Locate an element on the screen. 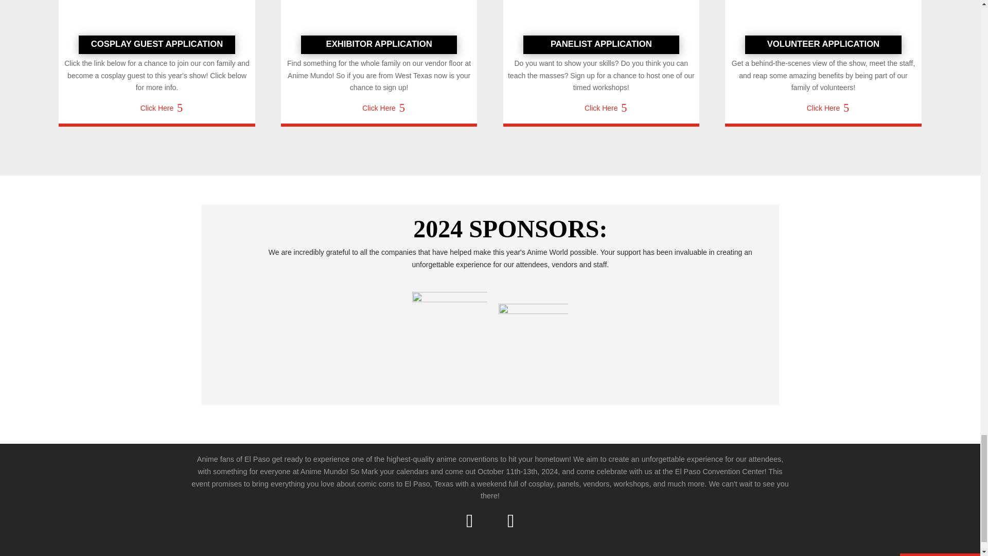 This screenshot has height=556, width=988. Click Here is located at coordinates (823, 108).